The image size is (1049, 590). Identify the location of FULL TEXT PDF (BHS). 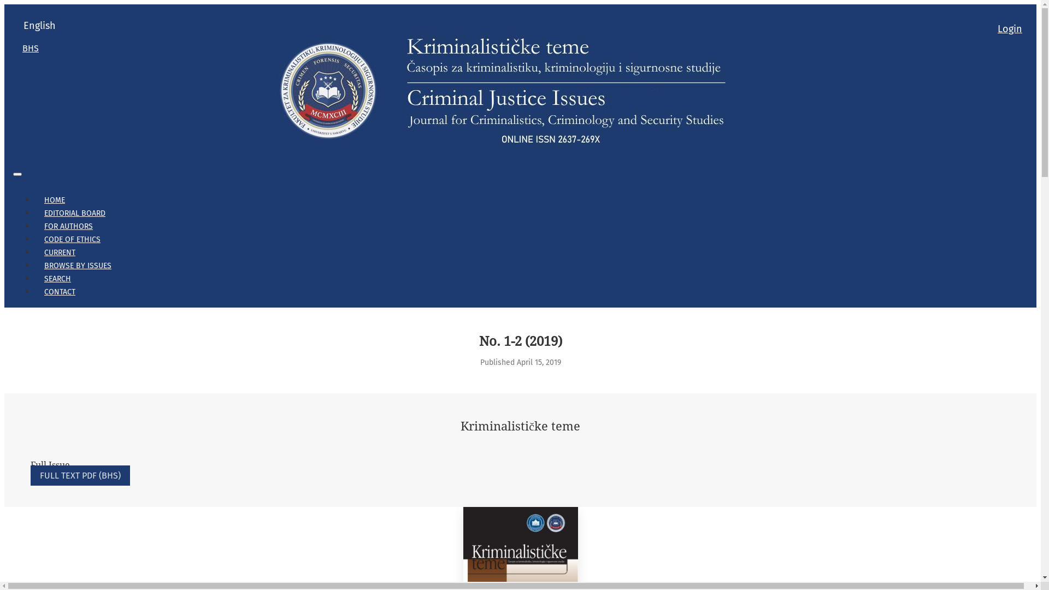
(80, 475).